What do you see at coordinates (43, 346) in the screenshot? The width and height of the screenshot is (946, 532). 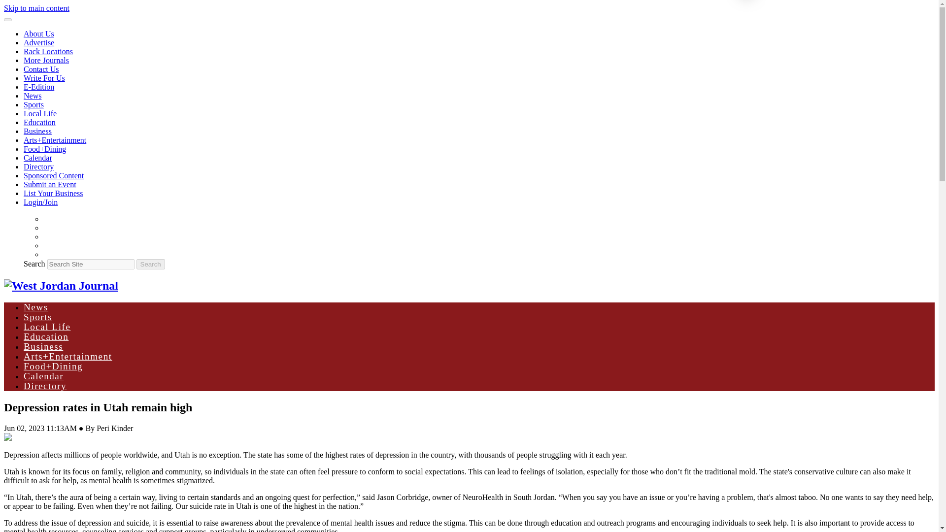 I see `Business` at bounding box center [43, 346].